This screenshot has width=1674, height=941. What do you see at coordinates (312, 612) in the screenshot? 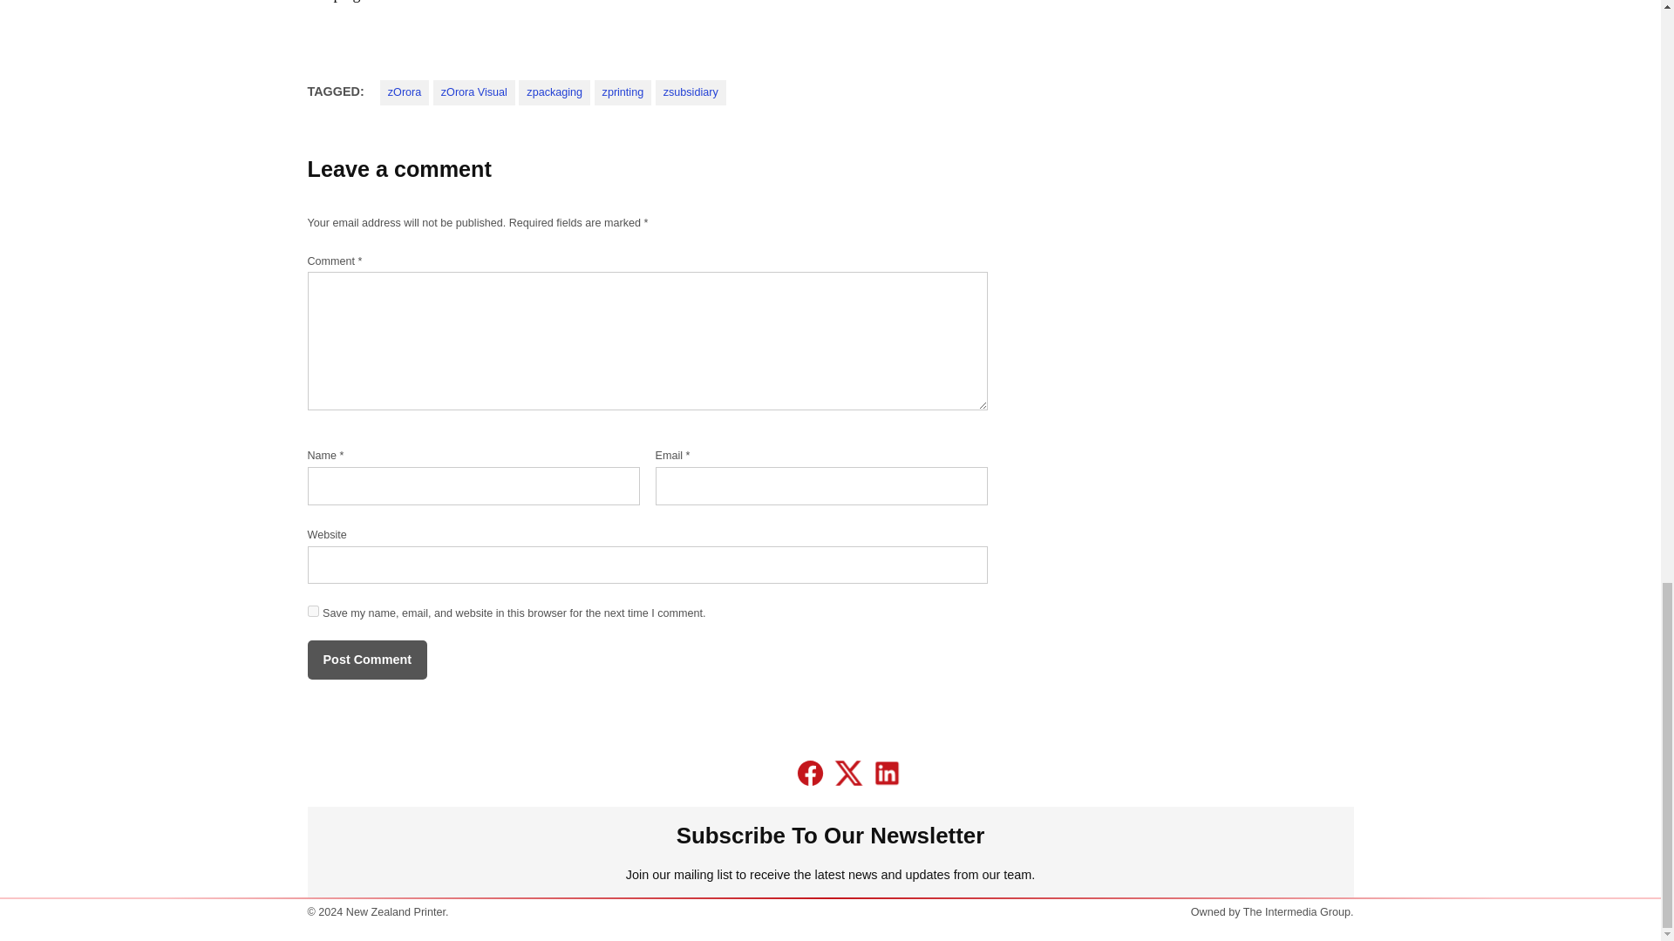
I see `yes` at bounding box center [312, 612].